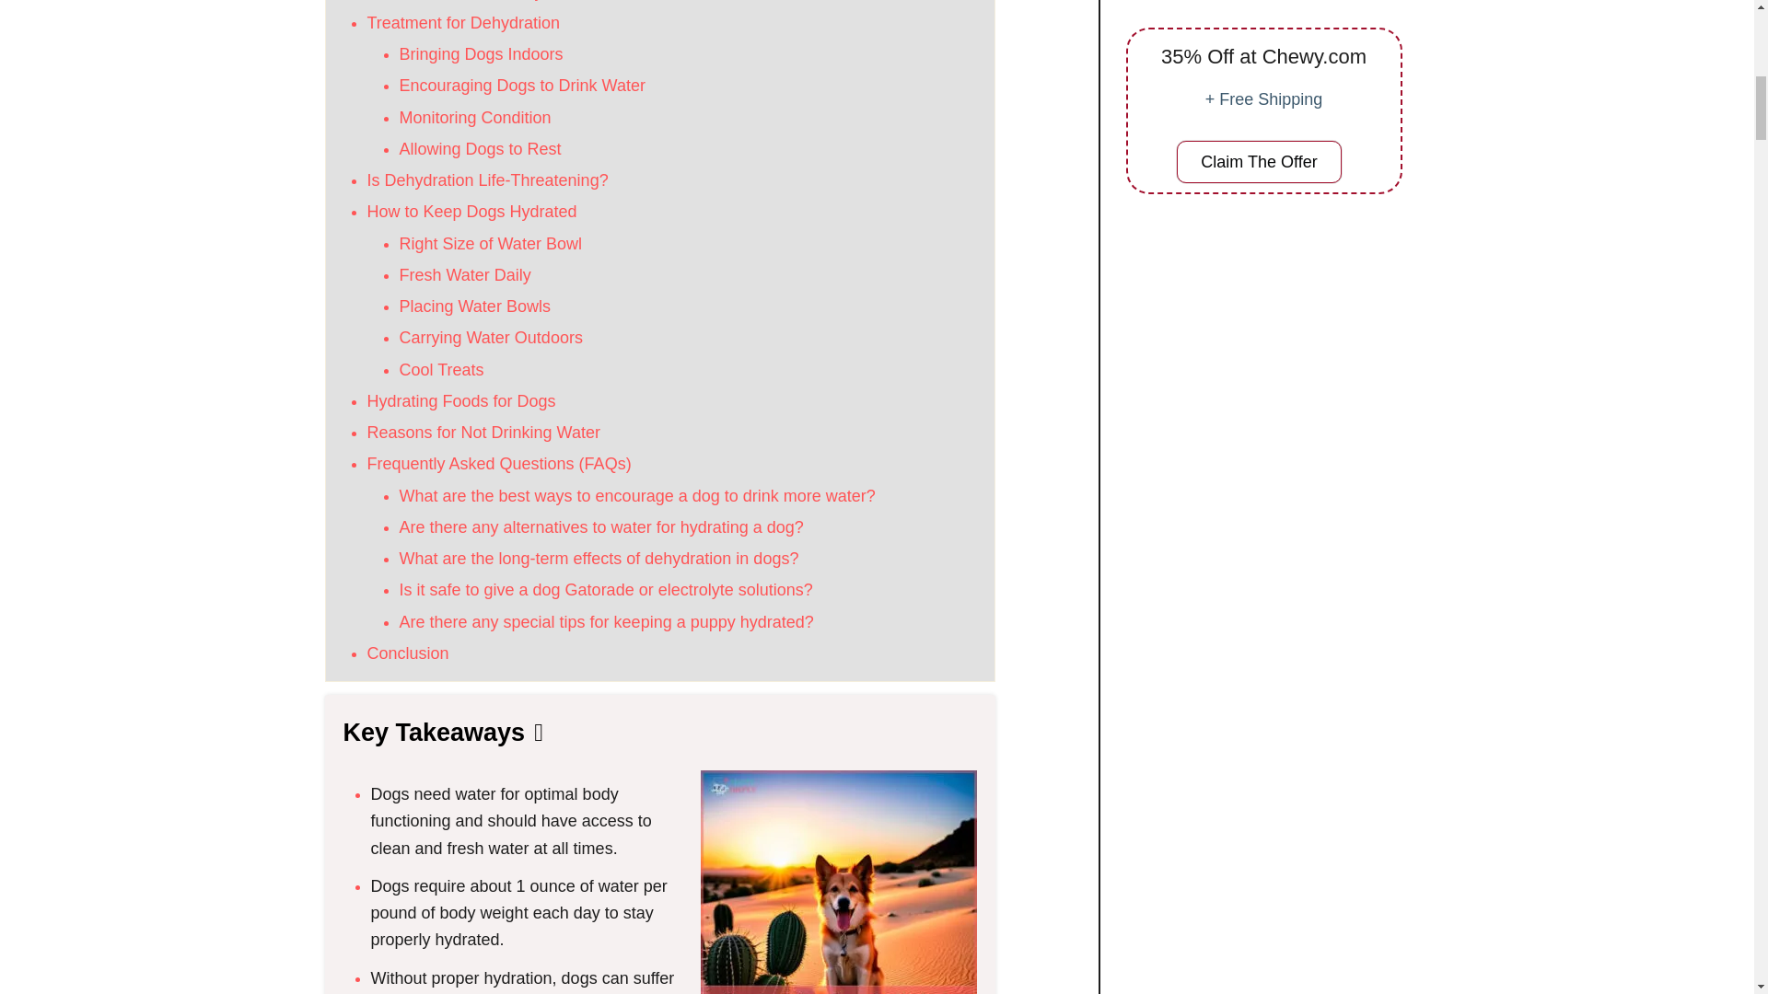 This screenshot has width=1768, height=994. What do you see at coordinates (481, 149) in the screenshot?
I see `Allowing Dogs to Rest` at bounding box center [481, 149].